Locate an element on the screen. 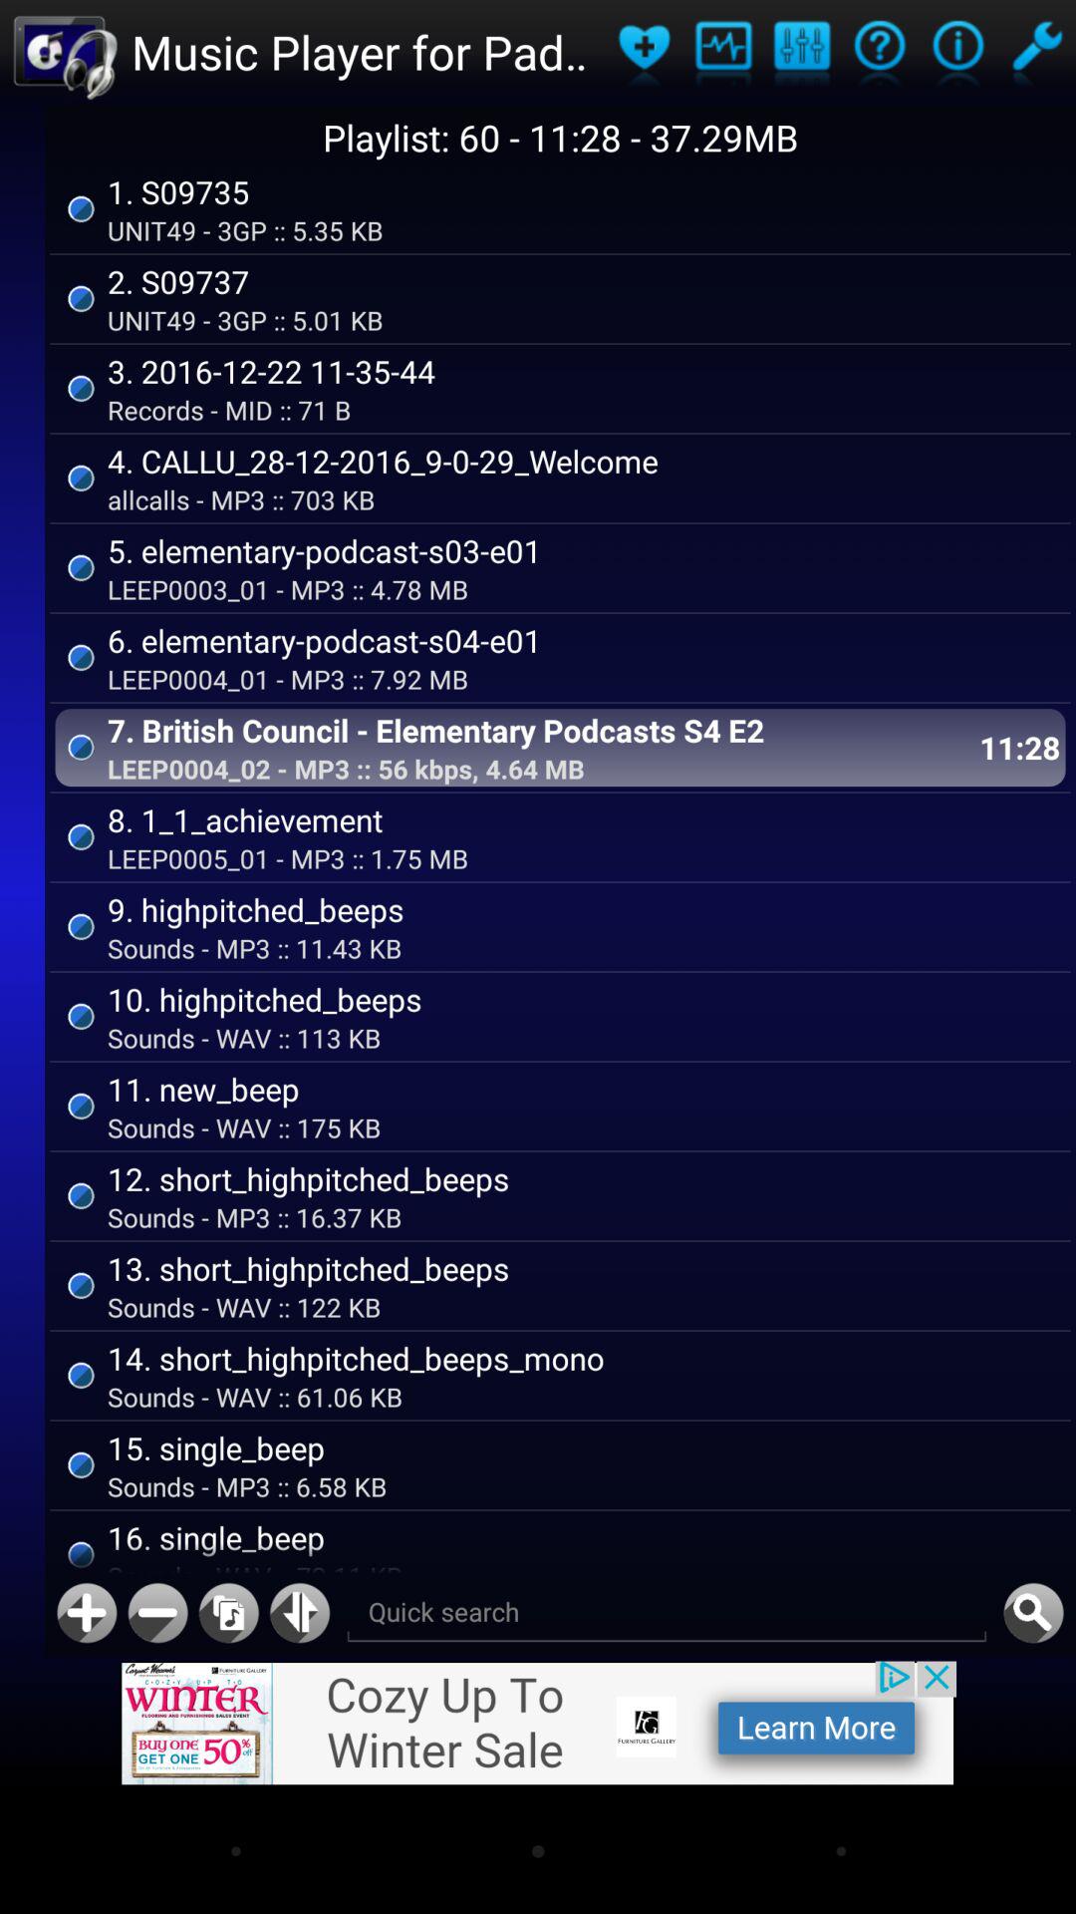 This screenshot has width=1076, height=1914. search list is located at coordinates (667, 1613).